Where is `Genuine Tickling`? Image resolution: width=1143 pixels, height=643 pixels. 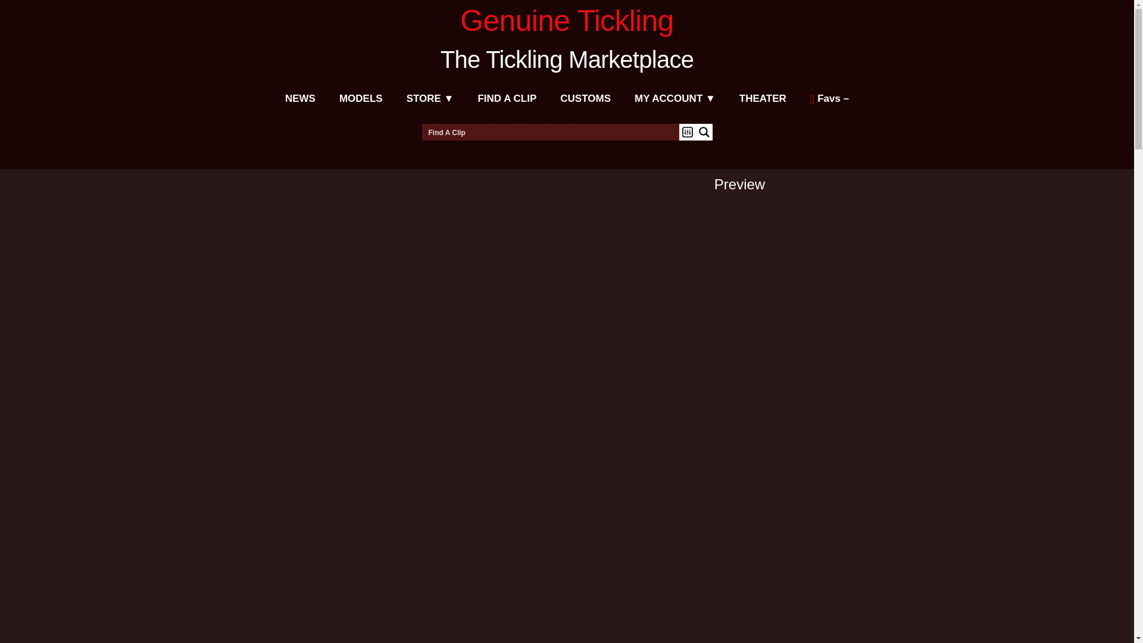
Genuine Tickling is located at coordinates (567, 20).